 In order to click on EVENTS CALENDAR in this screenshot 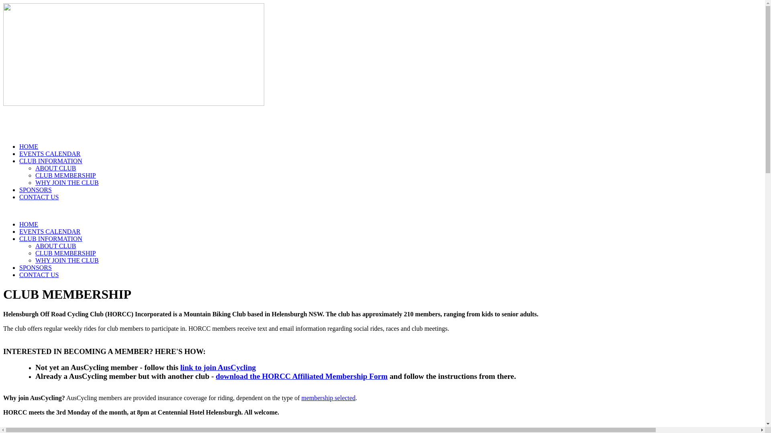, I will do `click(50, 154)`.